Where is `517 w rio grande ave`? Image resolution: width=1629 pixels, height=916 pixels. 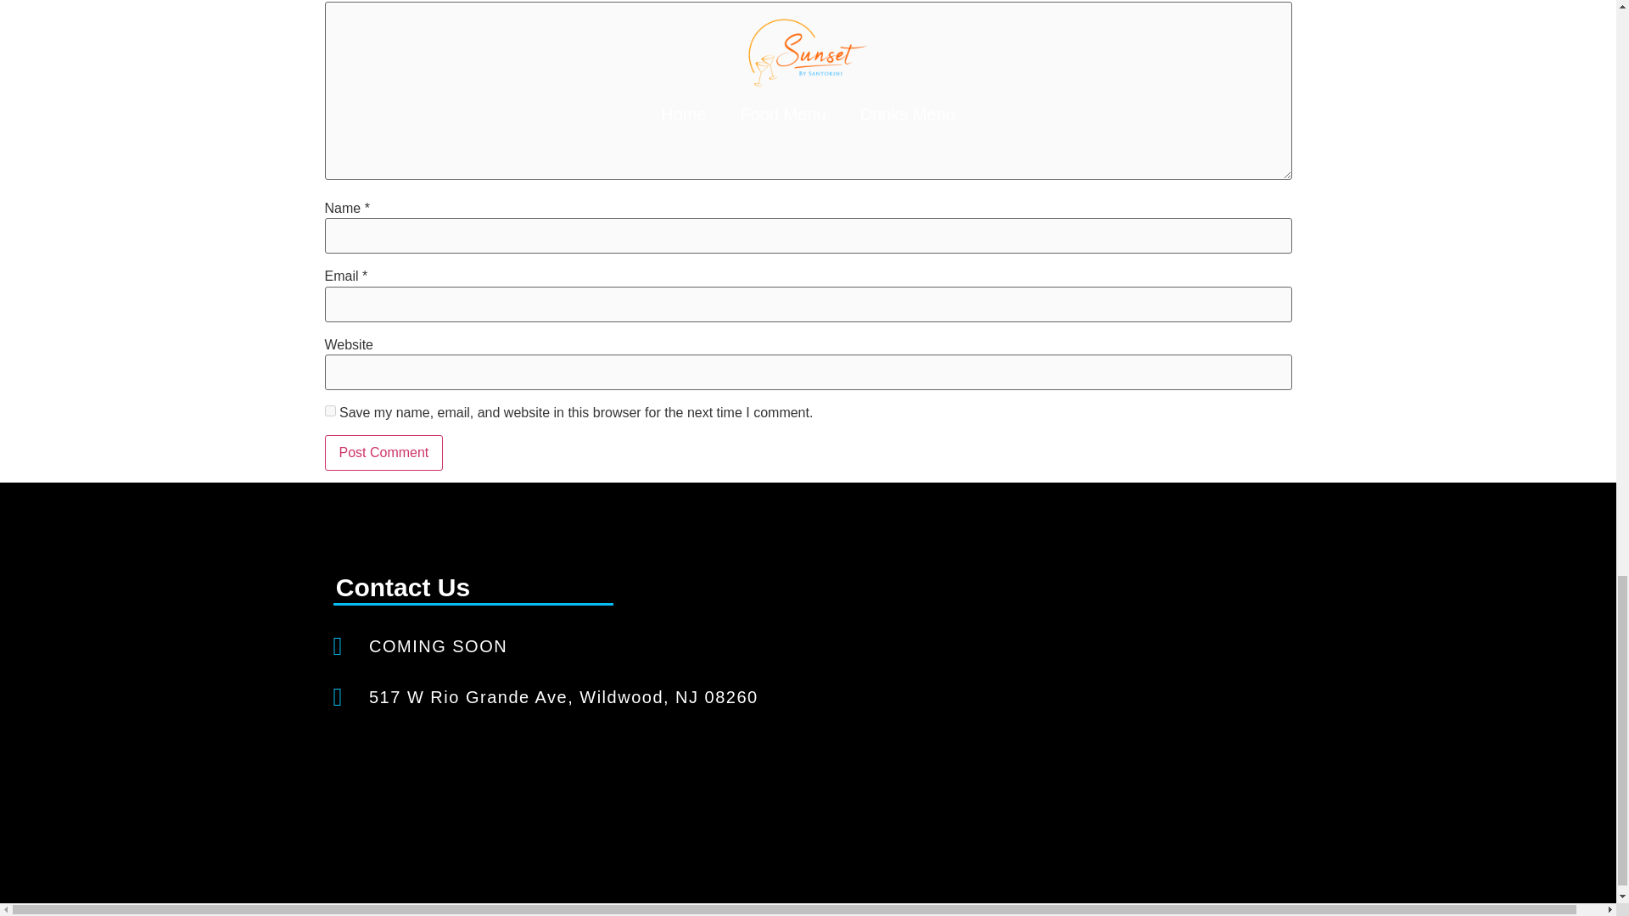
517 w rio grande ave is located at coordinates (1049, 699).